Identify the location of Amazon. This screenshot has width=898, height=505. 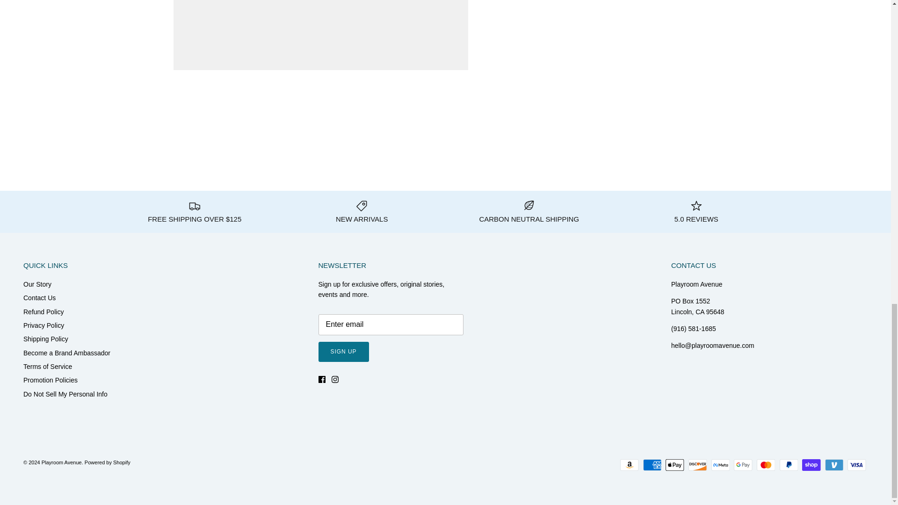
(630, 465).